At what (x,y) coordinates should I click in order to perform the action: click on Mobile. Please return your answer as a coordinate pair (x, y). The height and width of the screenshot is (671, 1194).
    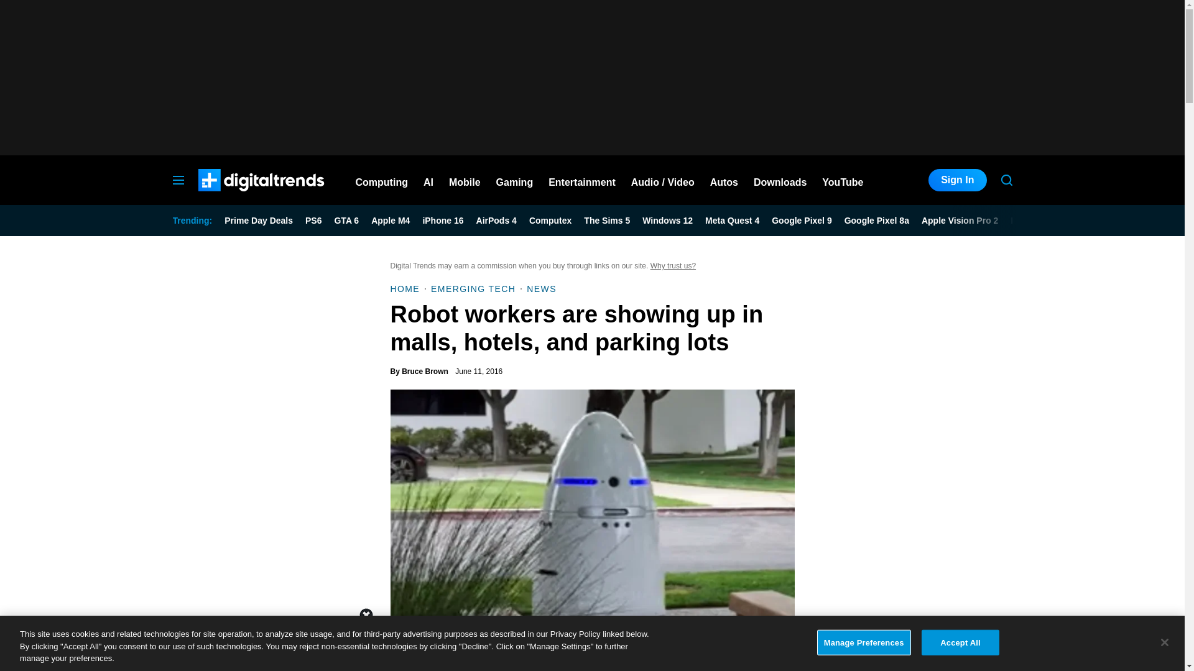
    Looking at the image, I should click on (465, 180).